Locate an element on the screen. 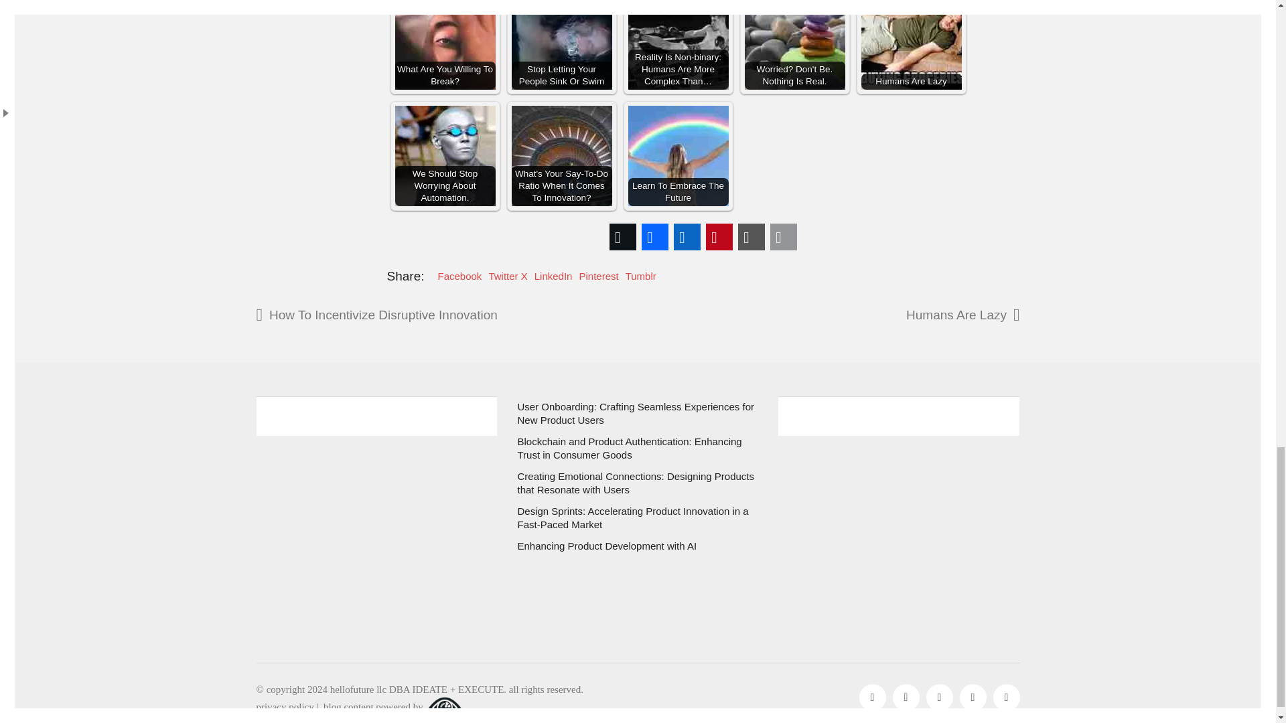 This screenshot has height=723, width=1286. Facebook is located at coordinates (655, 237).